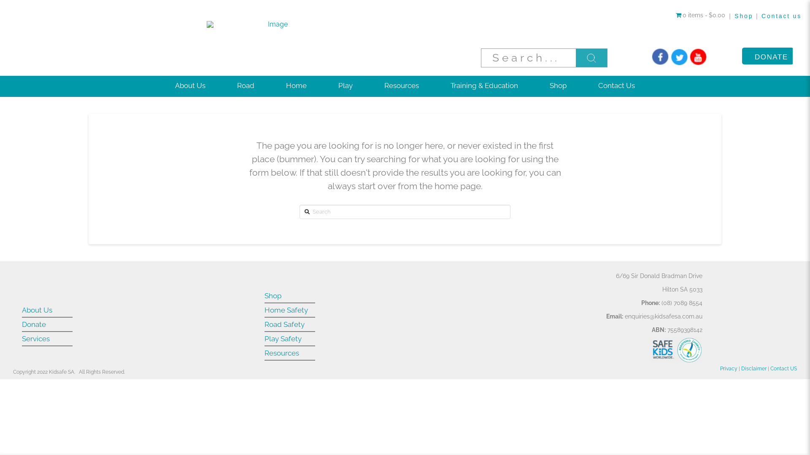 Image resolution: width=810 pixels, height=455 pixels. Describe the element at coordinates (34, 324) in the screenshot. I see `Donate` at that location.